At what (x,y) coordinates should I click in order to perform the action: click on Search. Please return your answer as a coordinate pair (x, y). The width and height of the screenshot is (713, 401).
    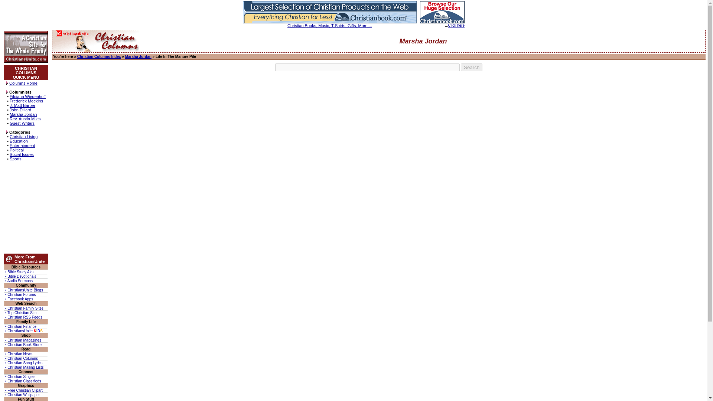
    Looking at the image, I should click on (472, 67).